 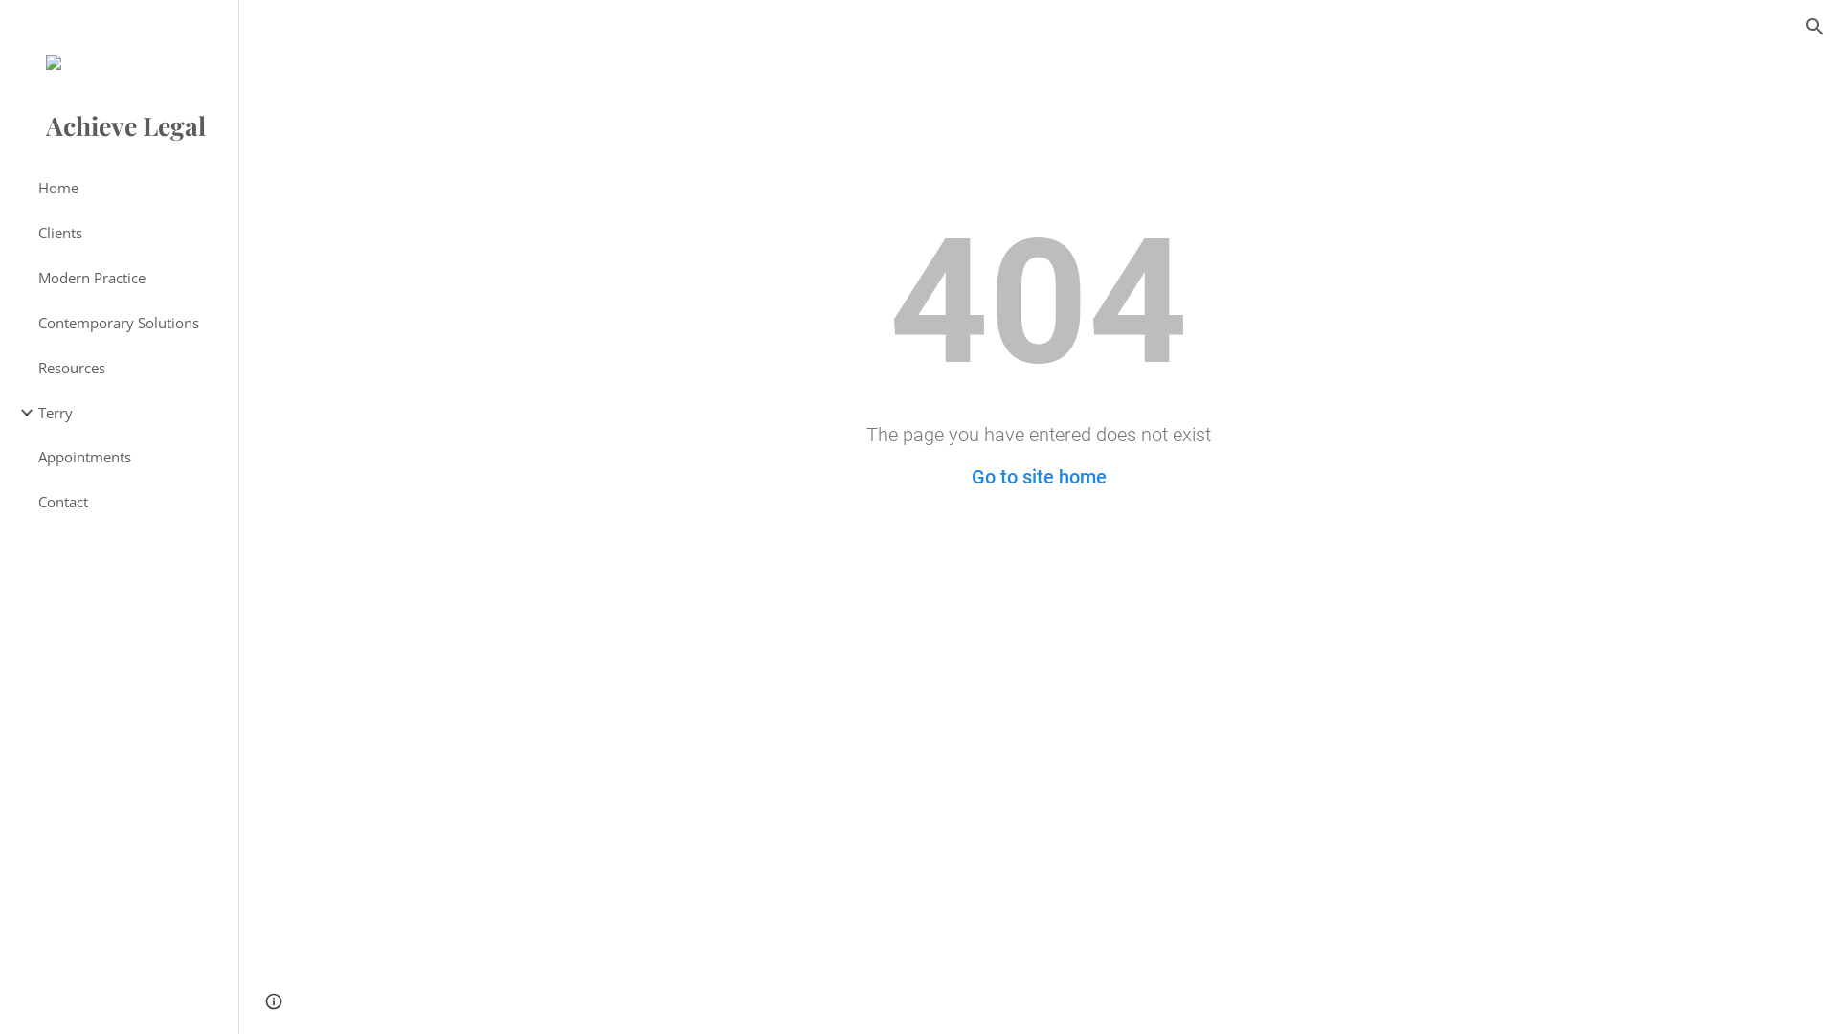 What do you see at coordinates (130, 502) in the screenshot?
I see `Contact` at bounding box center [130, 502].